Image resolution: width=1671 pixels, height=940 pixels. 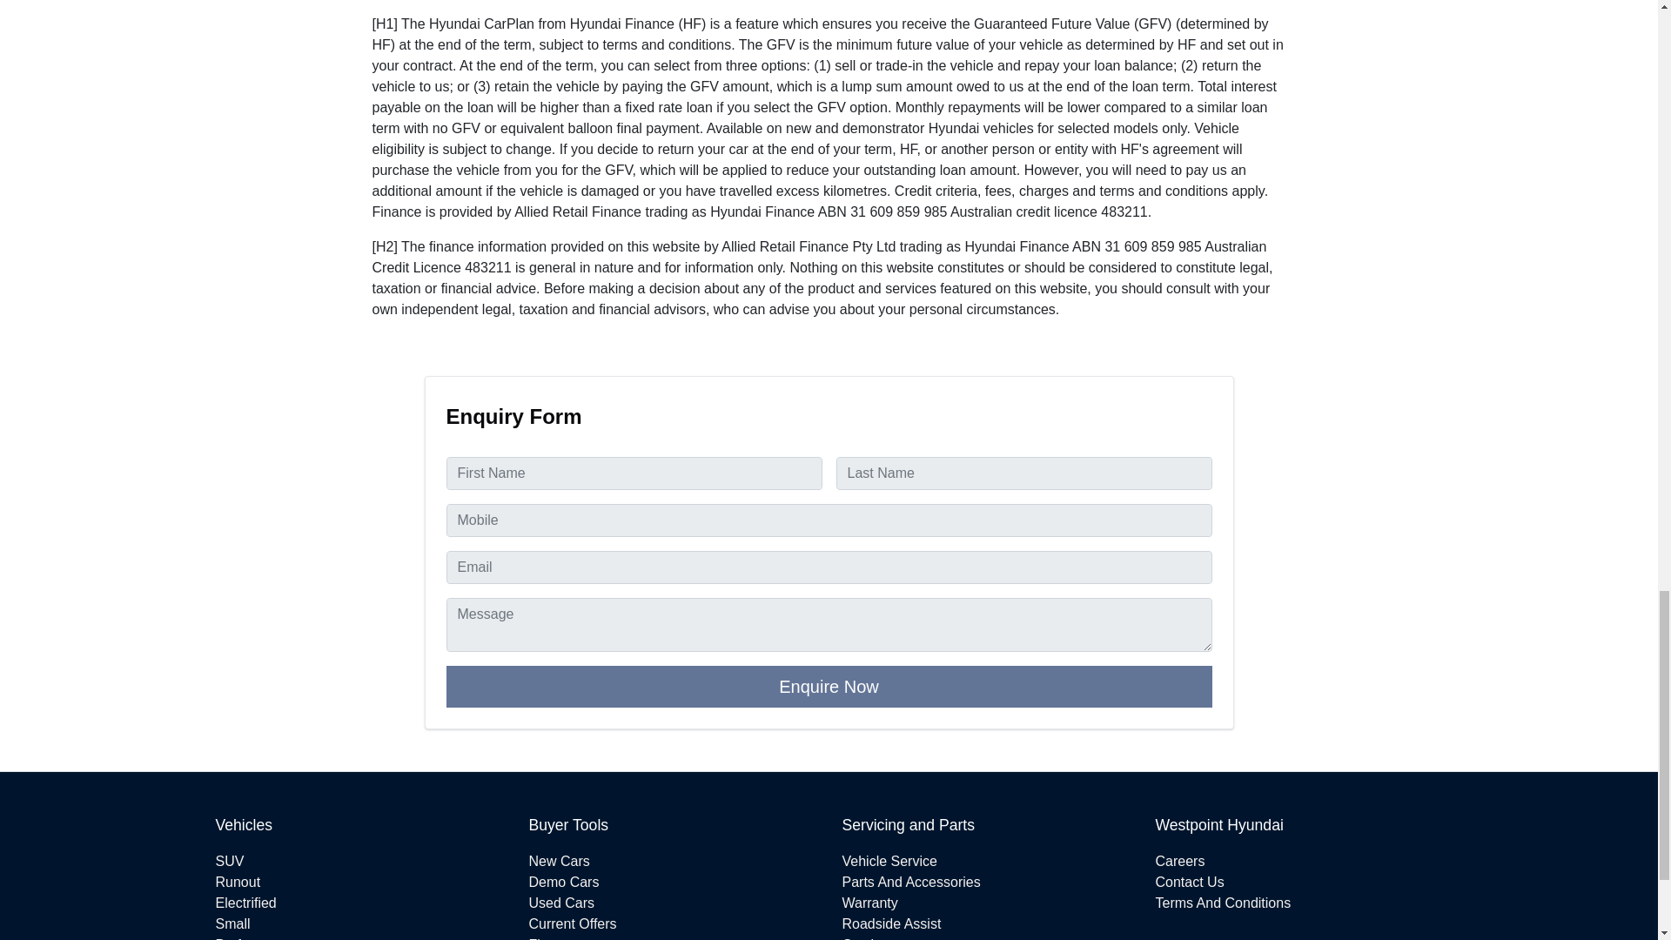 I want to click on Runout, so click(x=238, y=882).